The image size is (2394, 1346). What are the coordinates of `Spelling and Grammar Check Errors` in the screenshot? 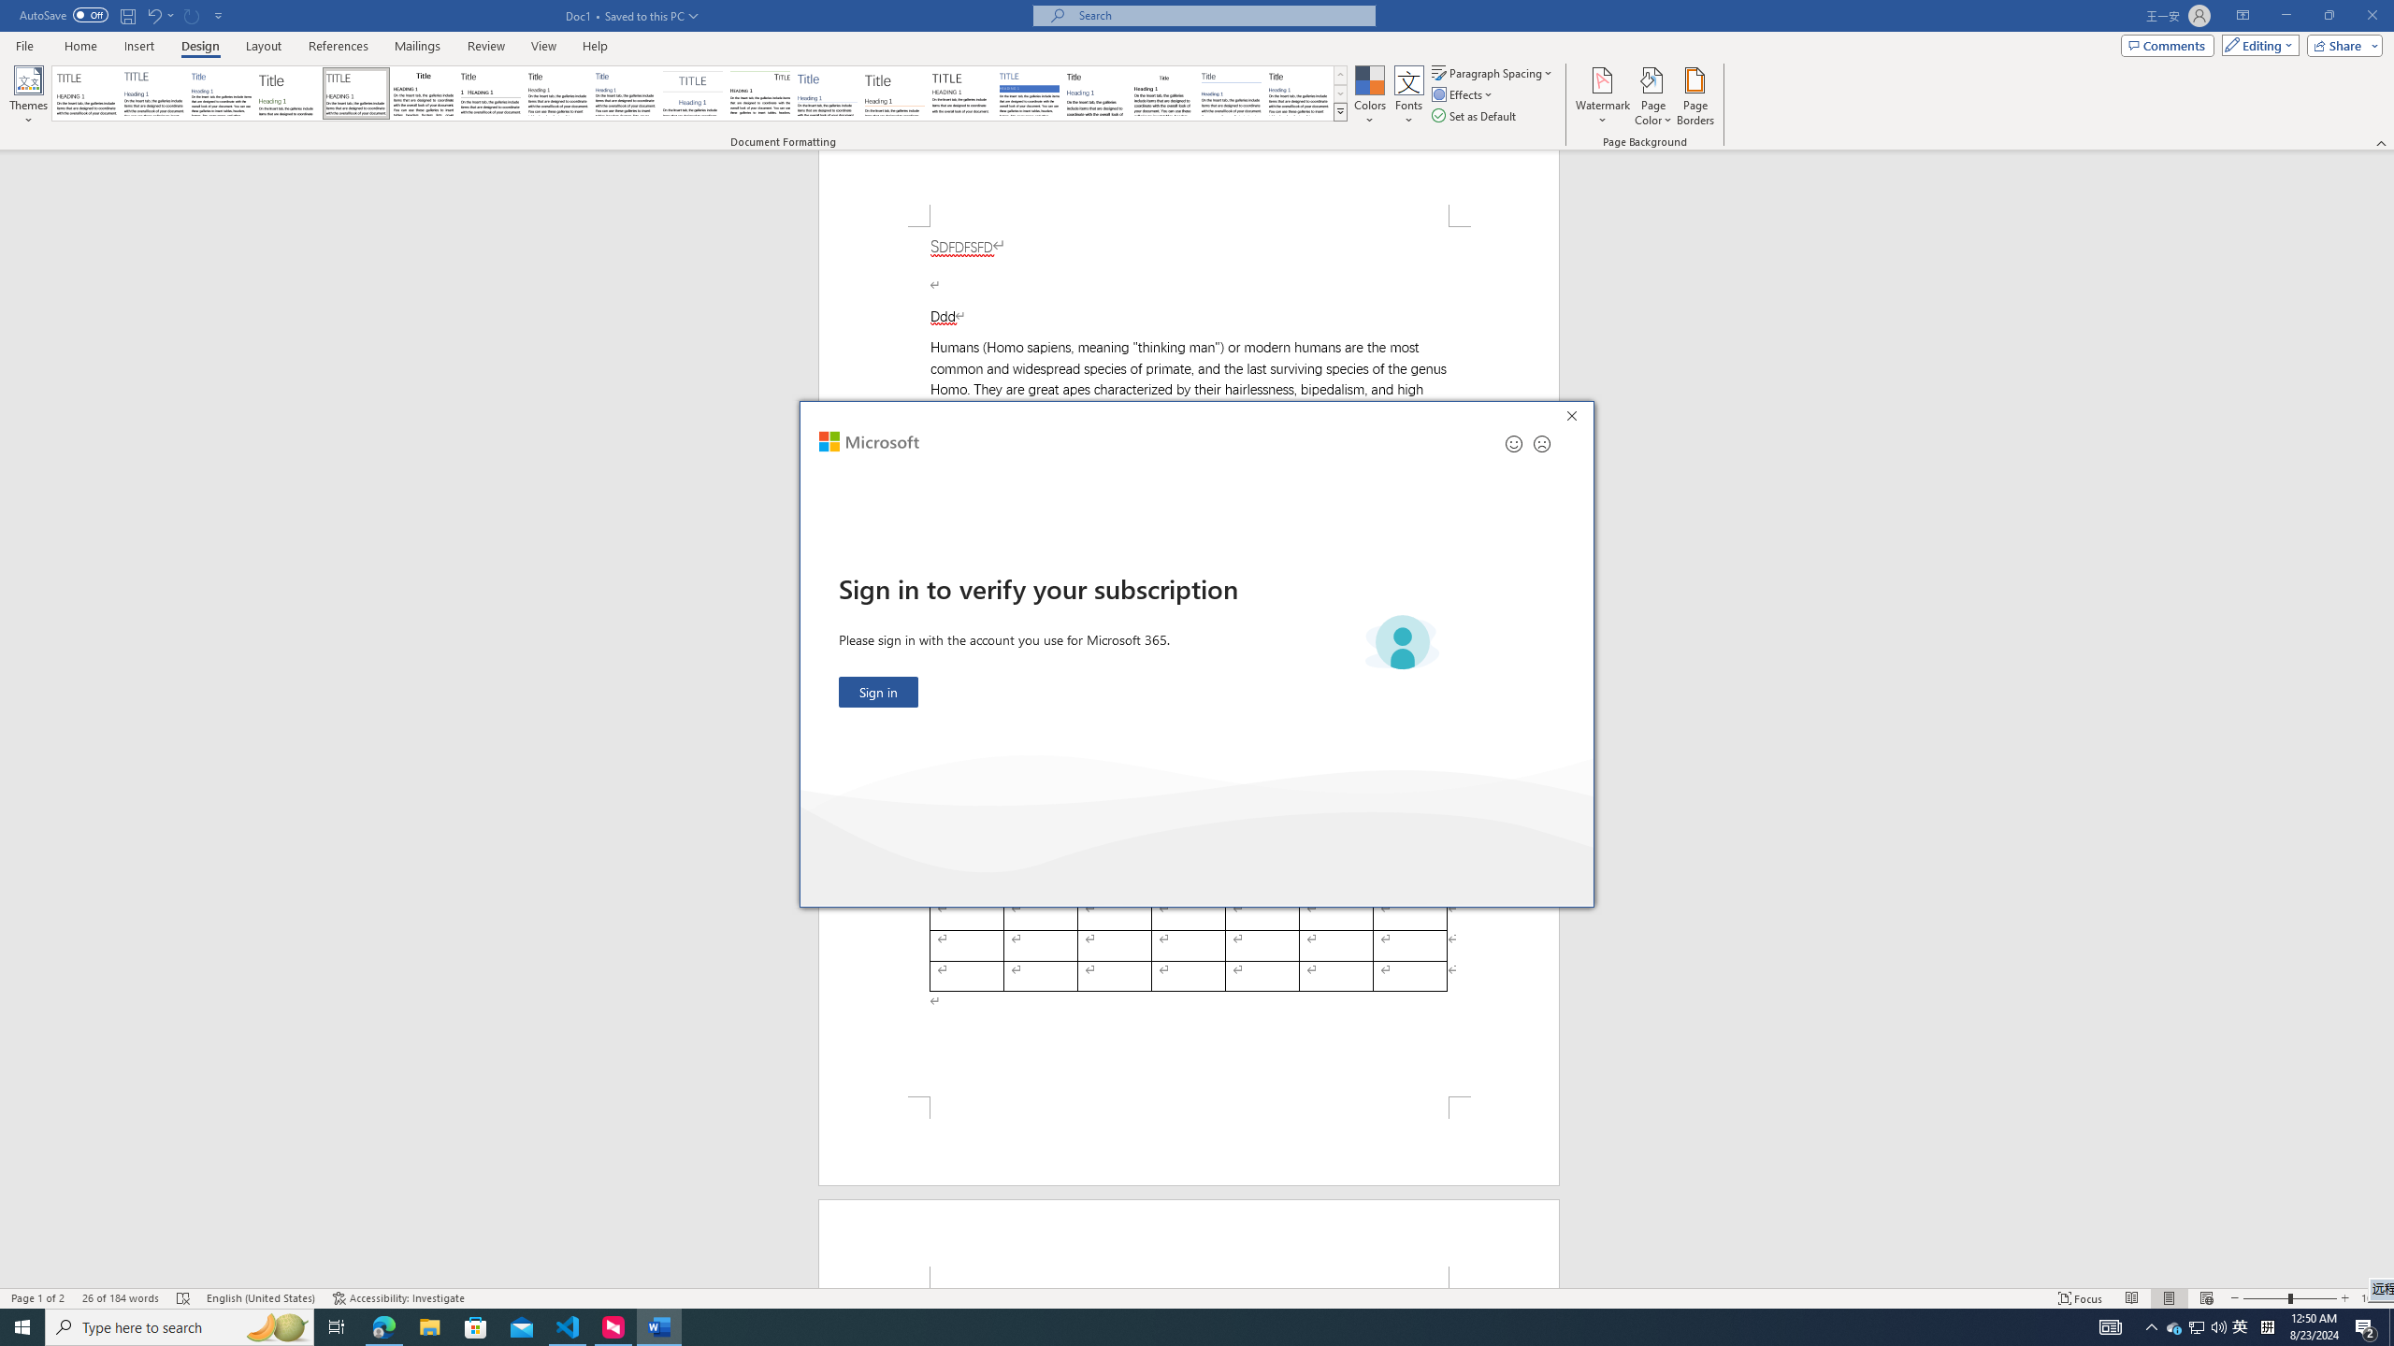 It's located at (490, 93).